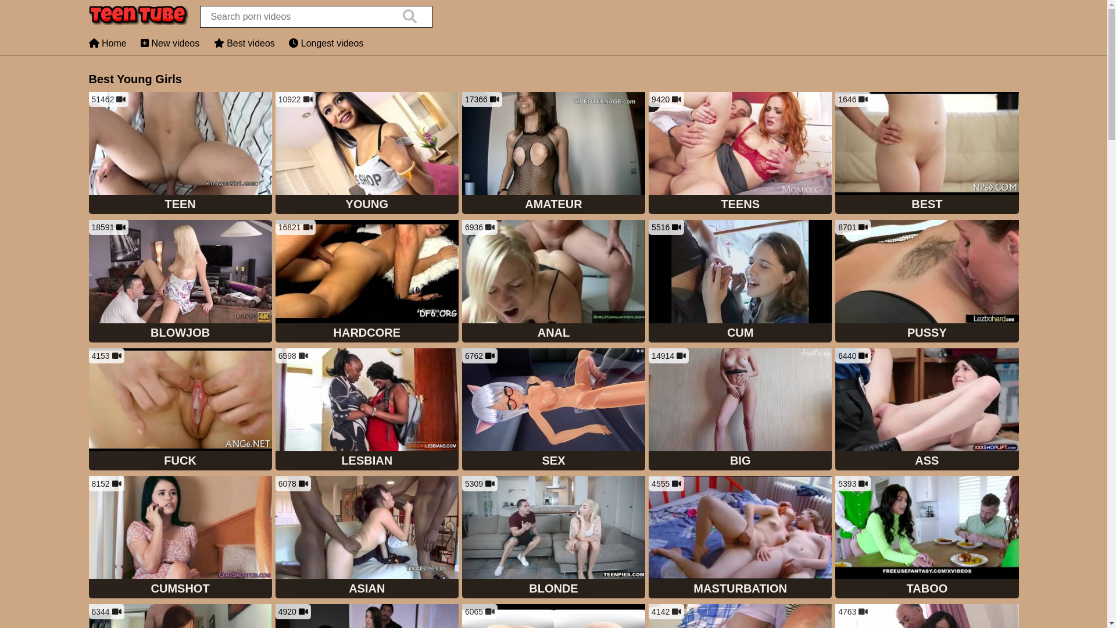  What do you see at coordinates (741, 154) in the screenshot?
I see `9420
TEENS` at bounding box center [741, 154].